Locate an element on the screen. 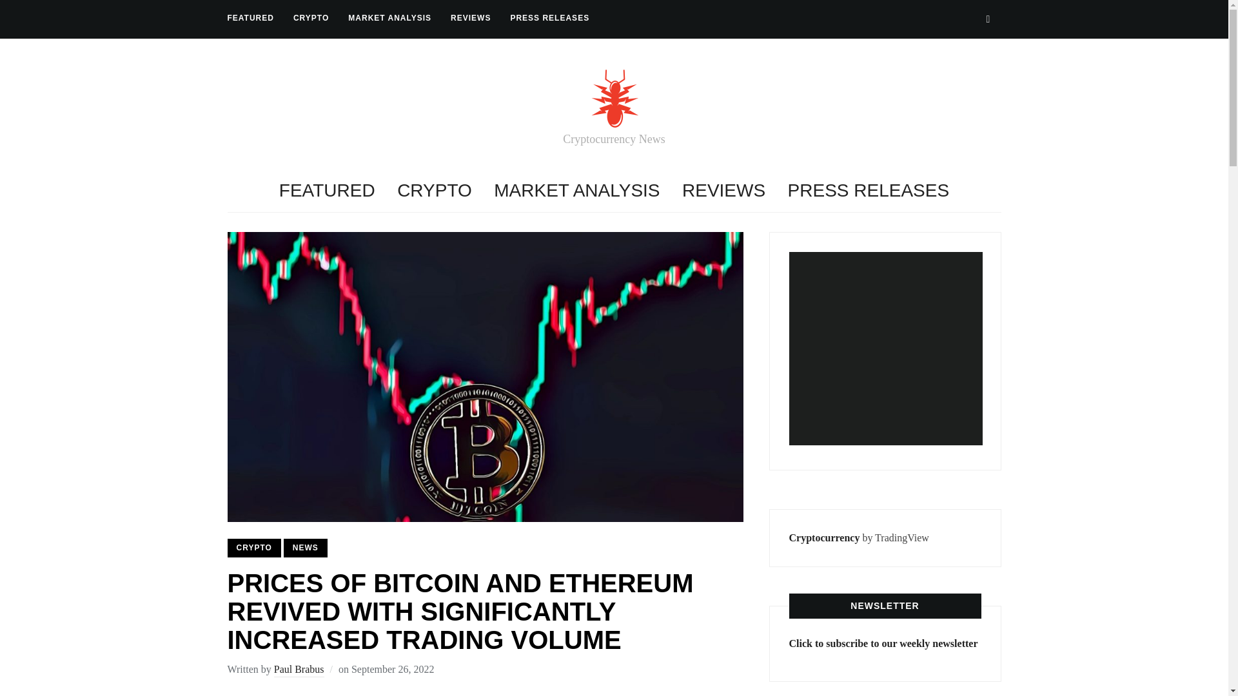 The width and height of the screenshot is (1238, 696). Search is located at coordinates (988, 19).